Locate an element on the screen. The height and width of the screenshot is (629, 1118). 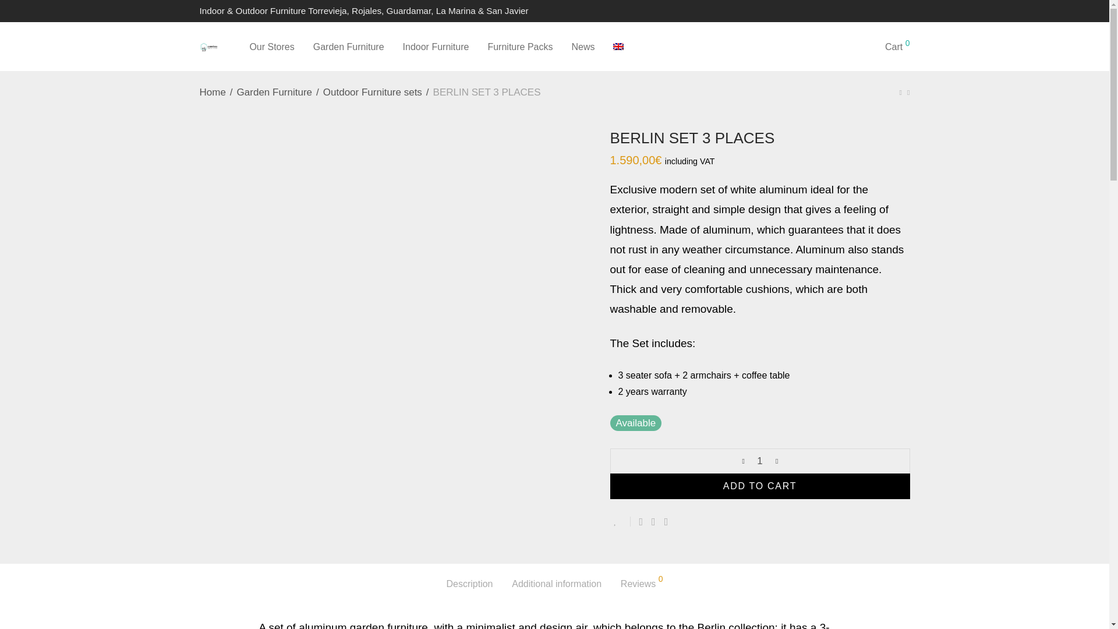
Garden Furniture is located at coordinates (348, 47).